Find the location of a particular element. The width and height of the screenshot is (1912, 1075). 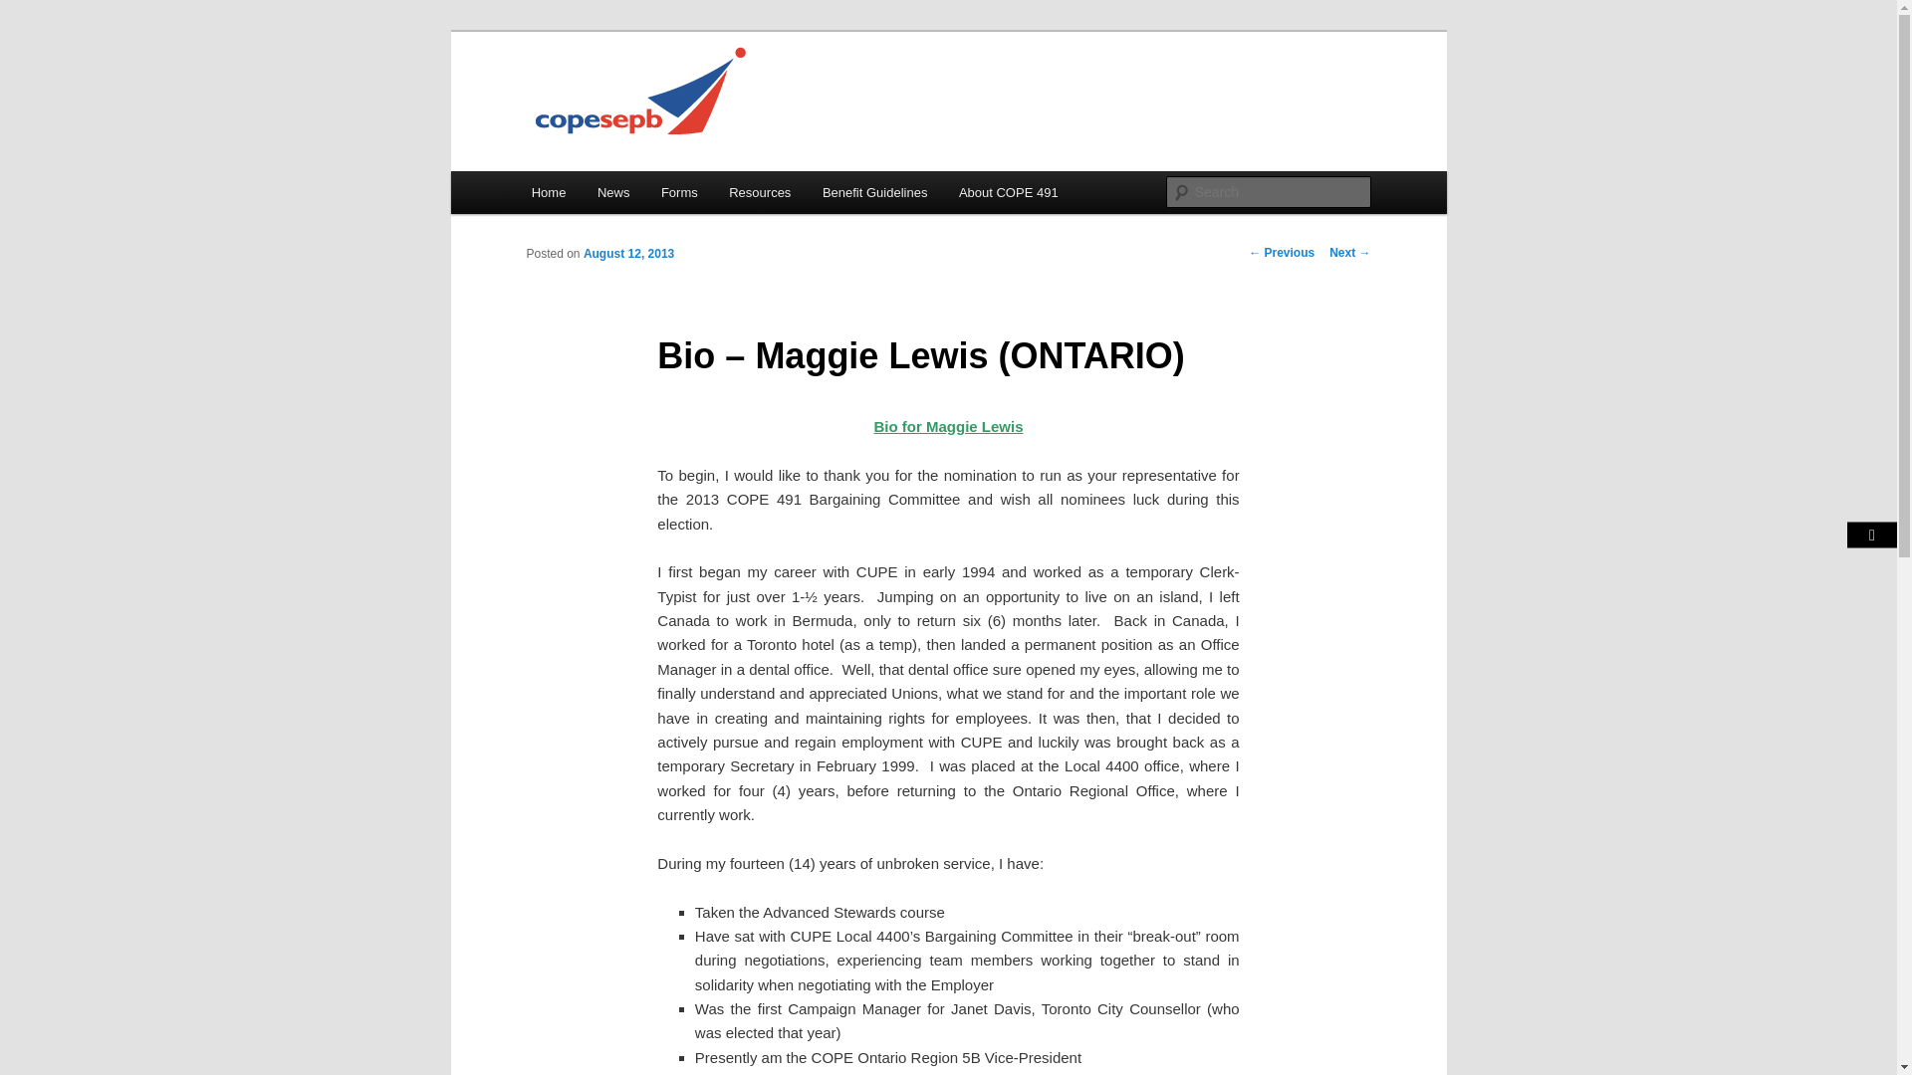

Forms is located at coordinates (679, 191).